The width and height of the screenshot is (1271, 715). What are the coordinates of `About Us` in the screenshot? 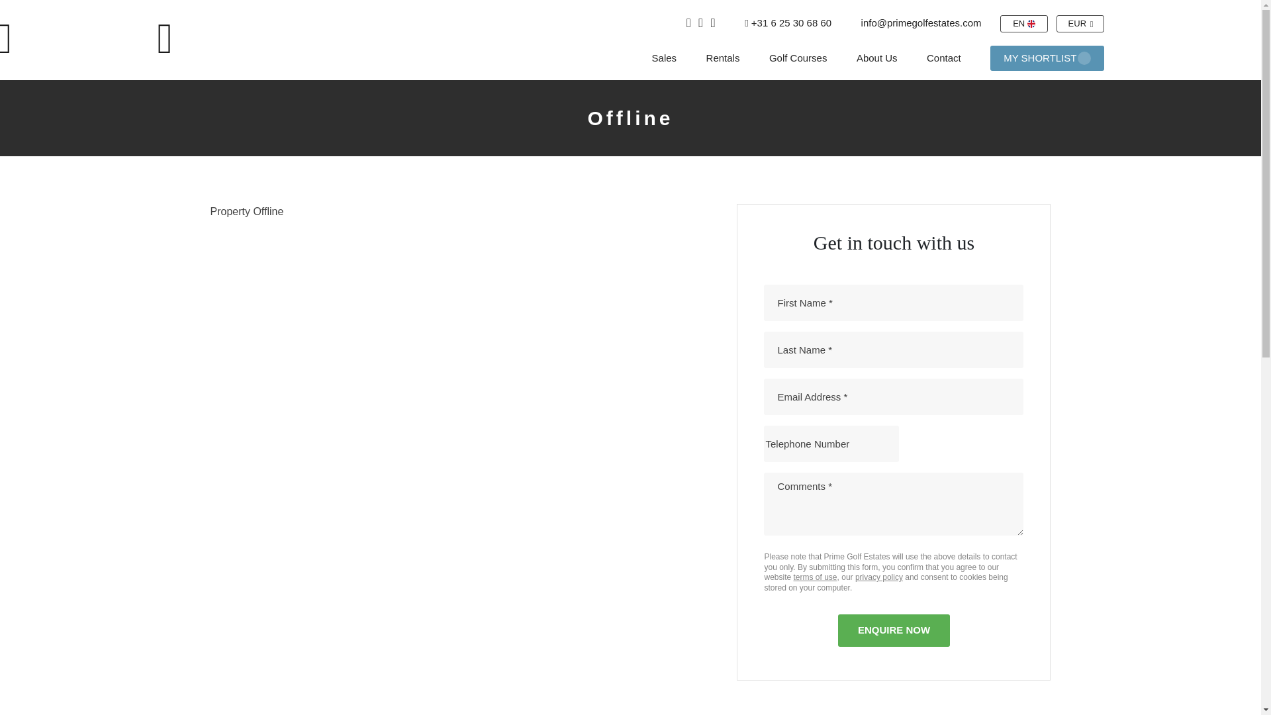 It's located at (876, 58).